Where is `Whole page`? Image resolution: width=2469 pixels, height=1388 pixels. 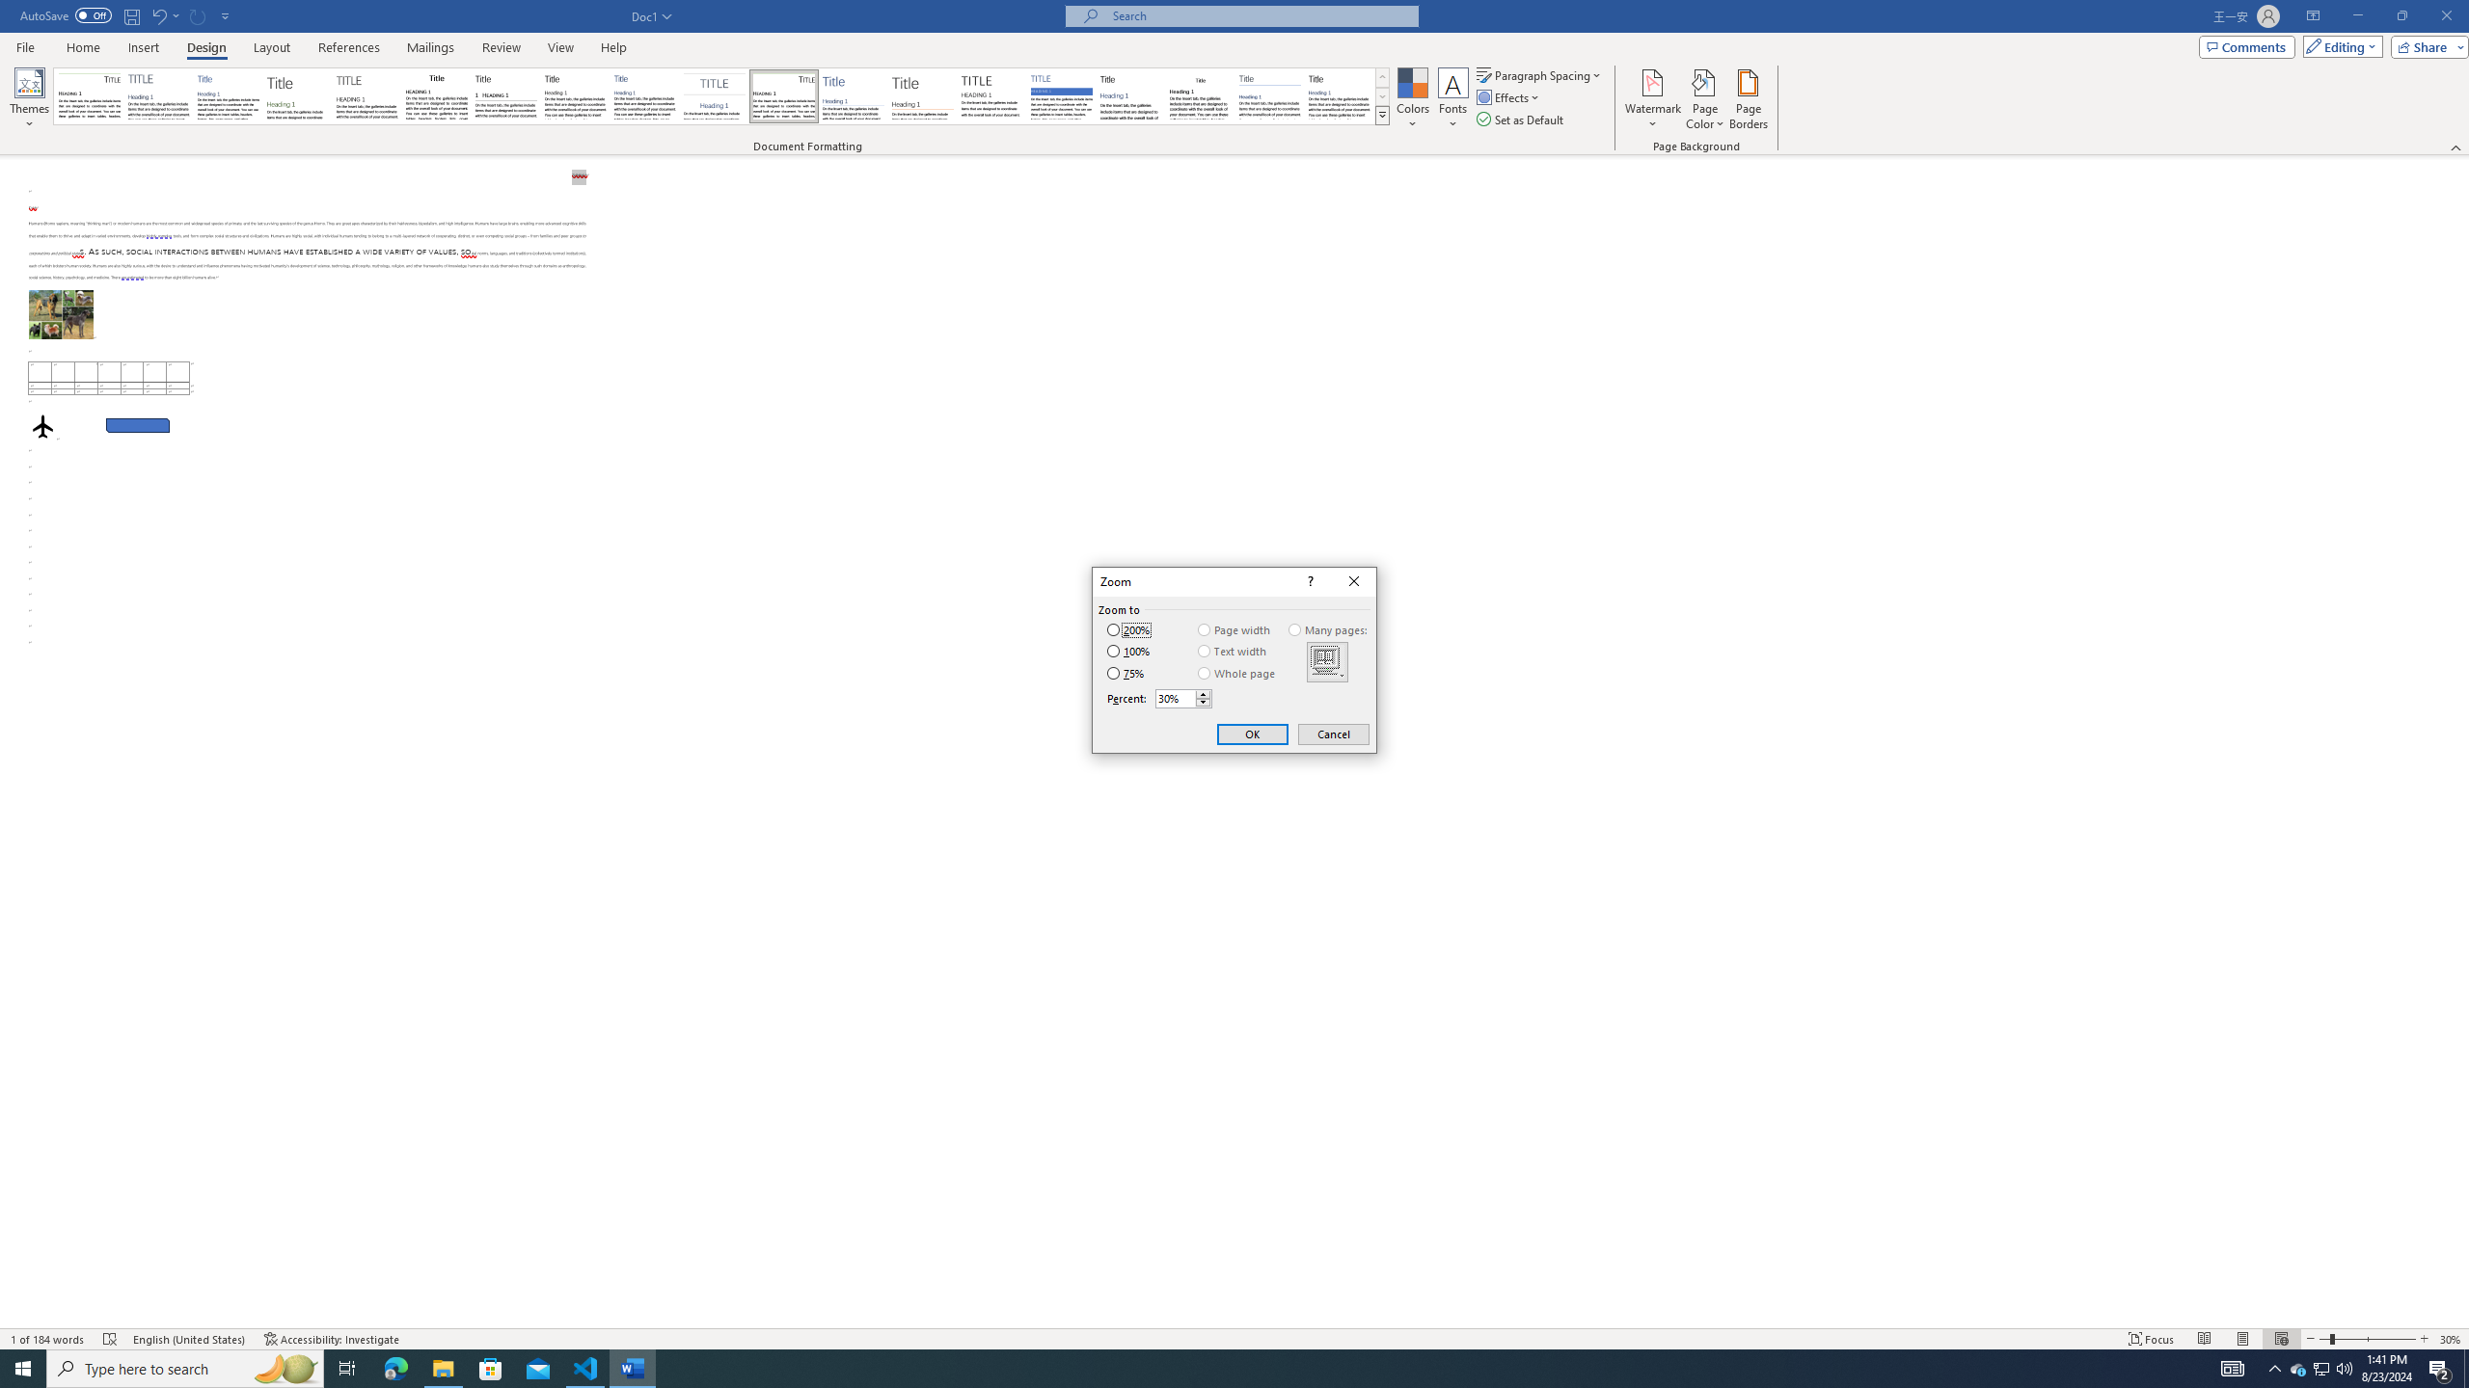 Whole page is located at coordinates (1238, 673).